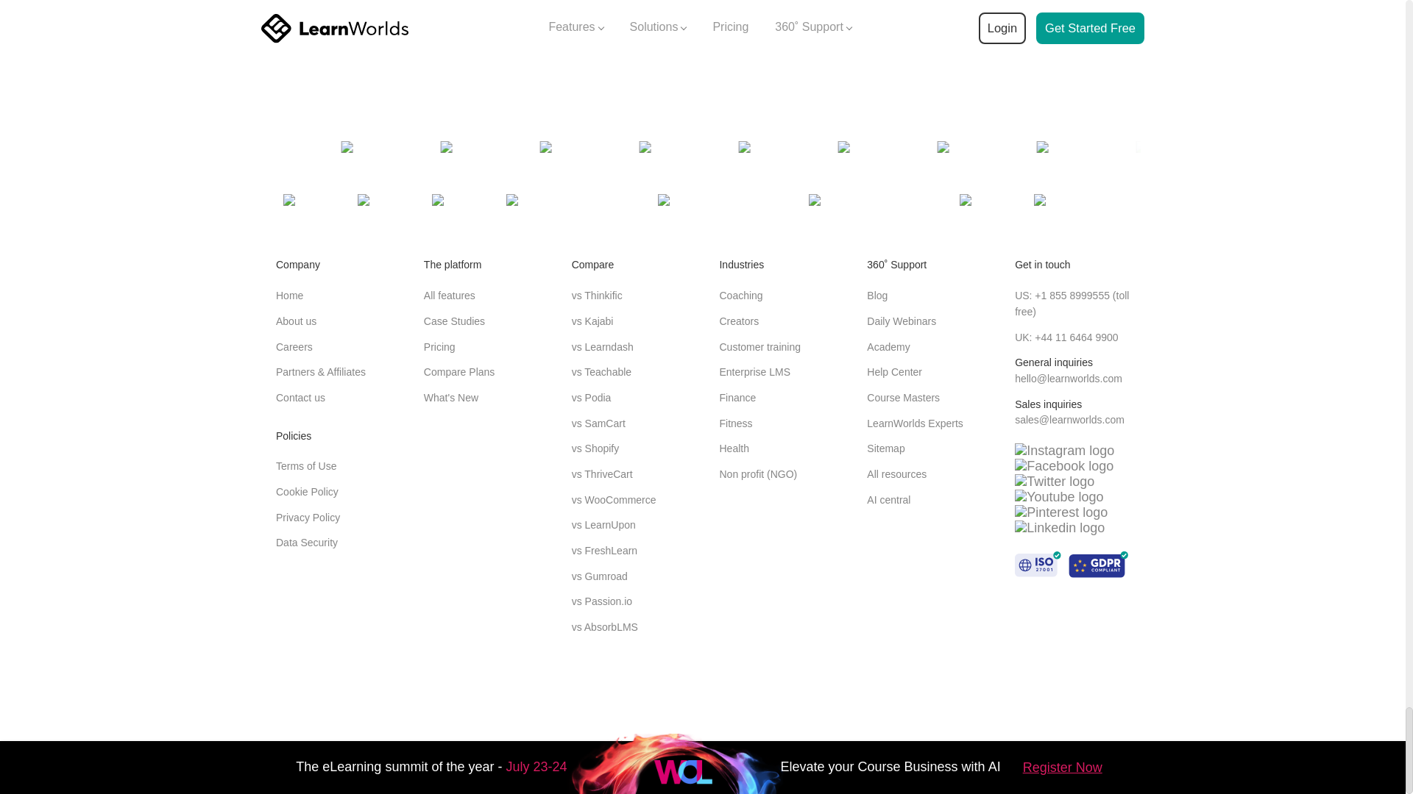 Image resolution: width=1413 pixels, height=794 pixels. What do you see at coordinates (1068, 378) in the screenshot?
I see `send email to LearnWorlds` at bounding box center [1068, 378].